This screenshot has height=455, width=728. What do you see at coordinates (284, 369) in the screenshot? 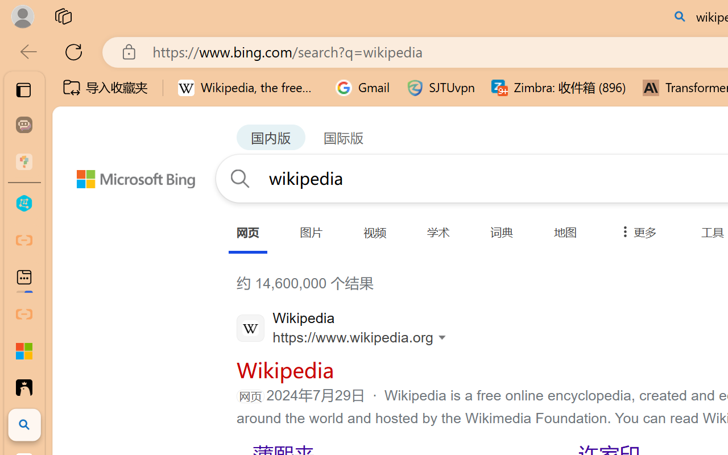
I see `Wikipedia` at bounding box center [284, 369].